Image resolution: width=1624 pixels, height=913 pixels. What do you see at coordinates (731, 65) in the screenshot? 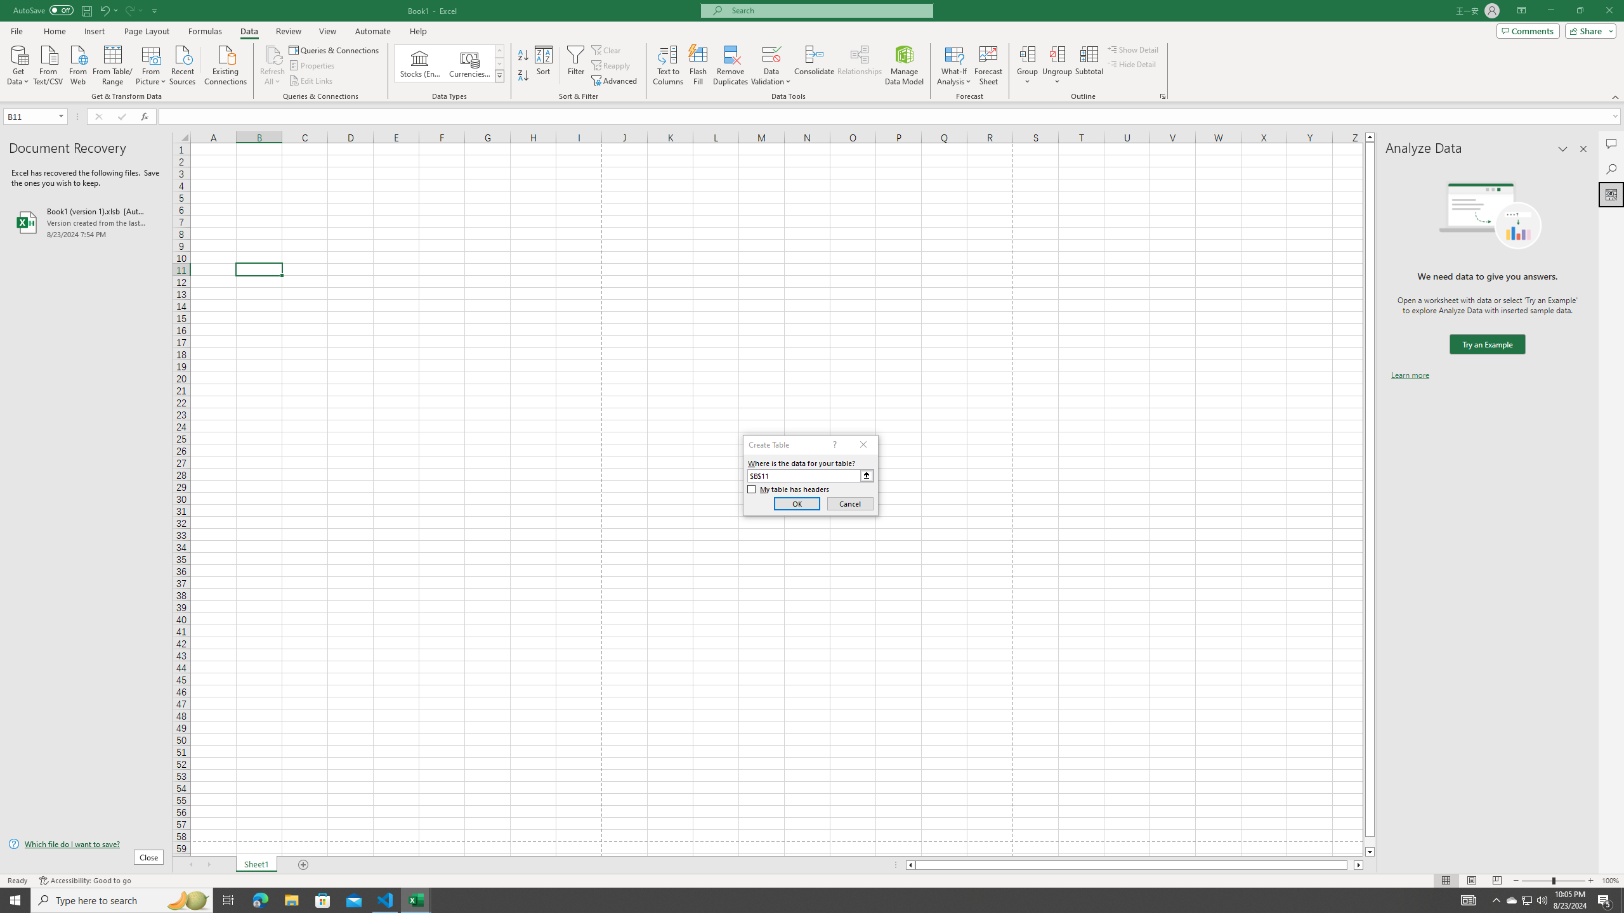
I see `Remove Duplicates` at bounding box center [731, 65].